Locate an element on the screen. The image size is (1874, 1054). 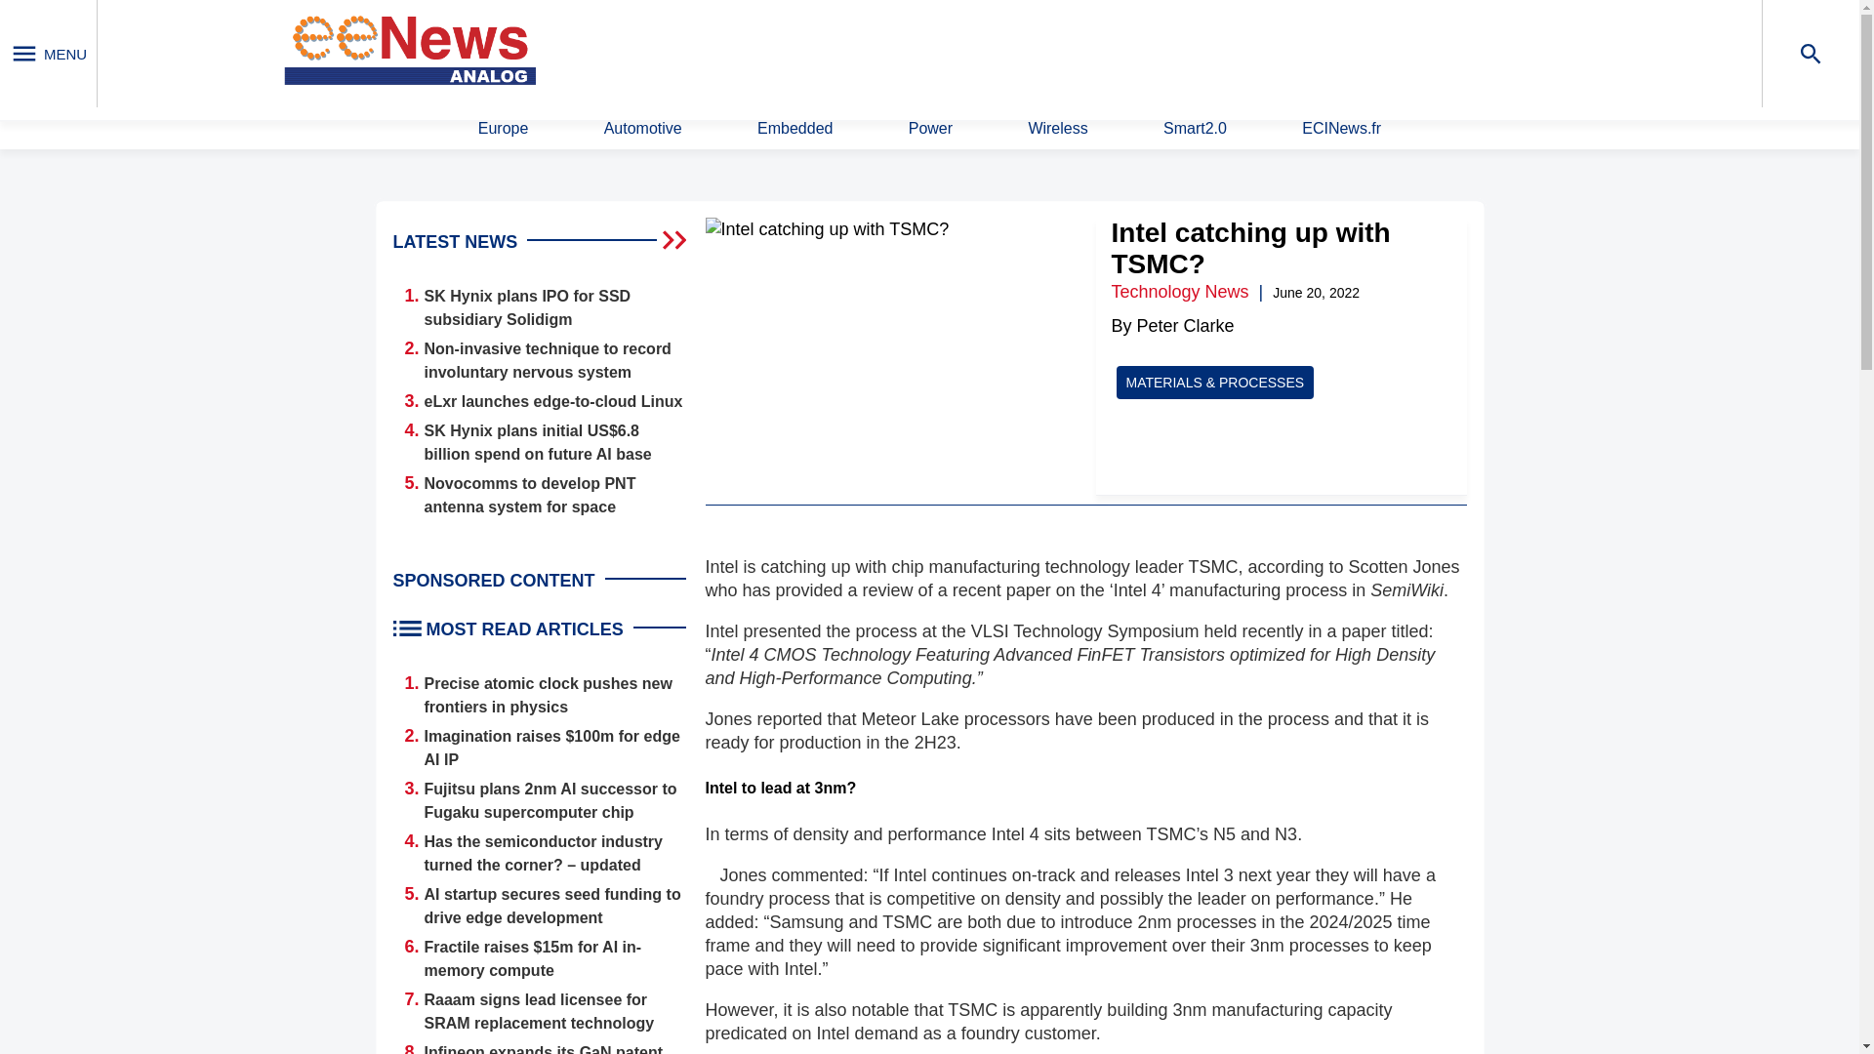
Power is located at coordinates (930, 129).